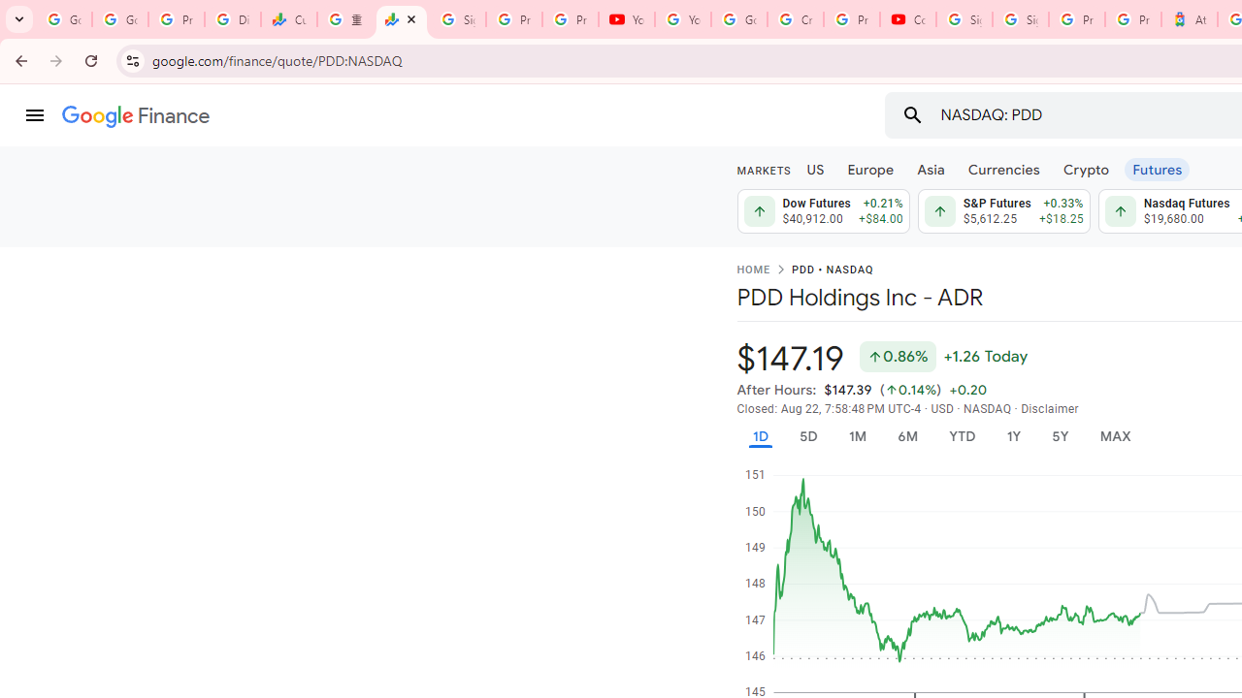 The width and height of the screenshot is (1242, 698). What do you see at coordinates (1050, 409) in the screenshot?
I see `Disclaimer` at bounding box center [1050, 409].